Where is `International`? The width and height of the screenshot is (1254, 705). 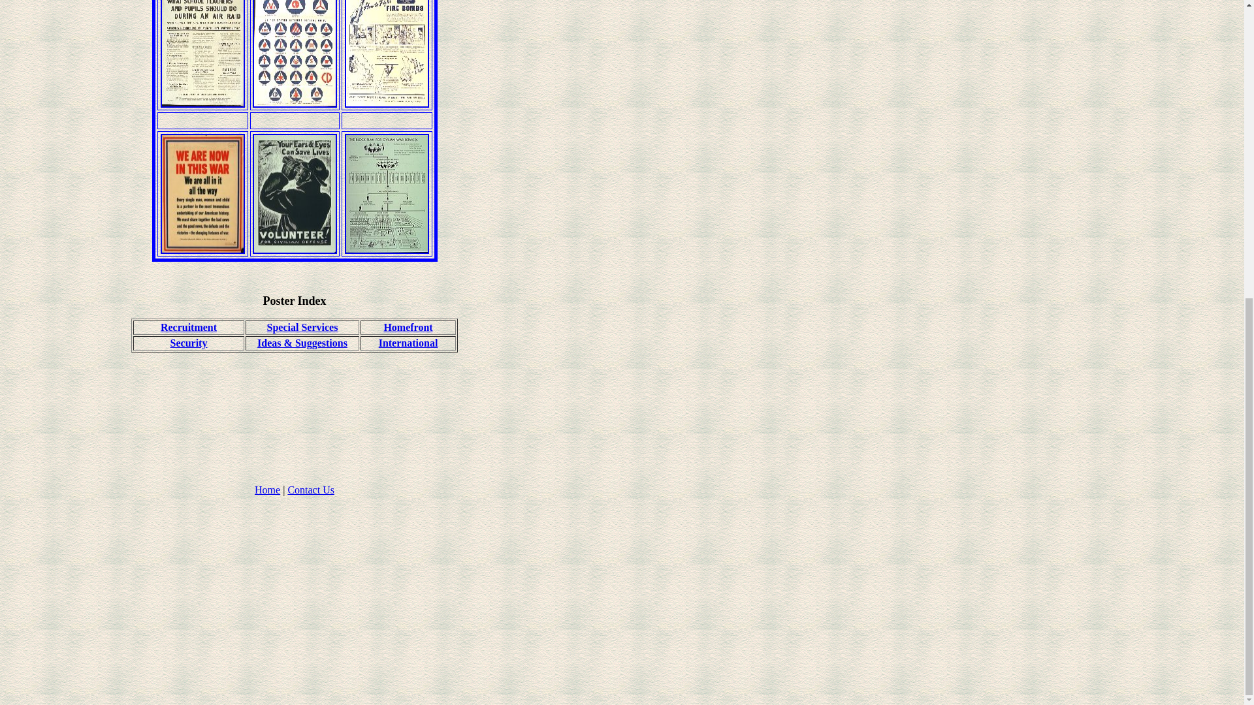 International is located at coordinates (408, 343).